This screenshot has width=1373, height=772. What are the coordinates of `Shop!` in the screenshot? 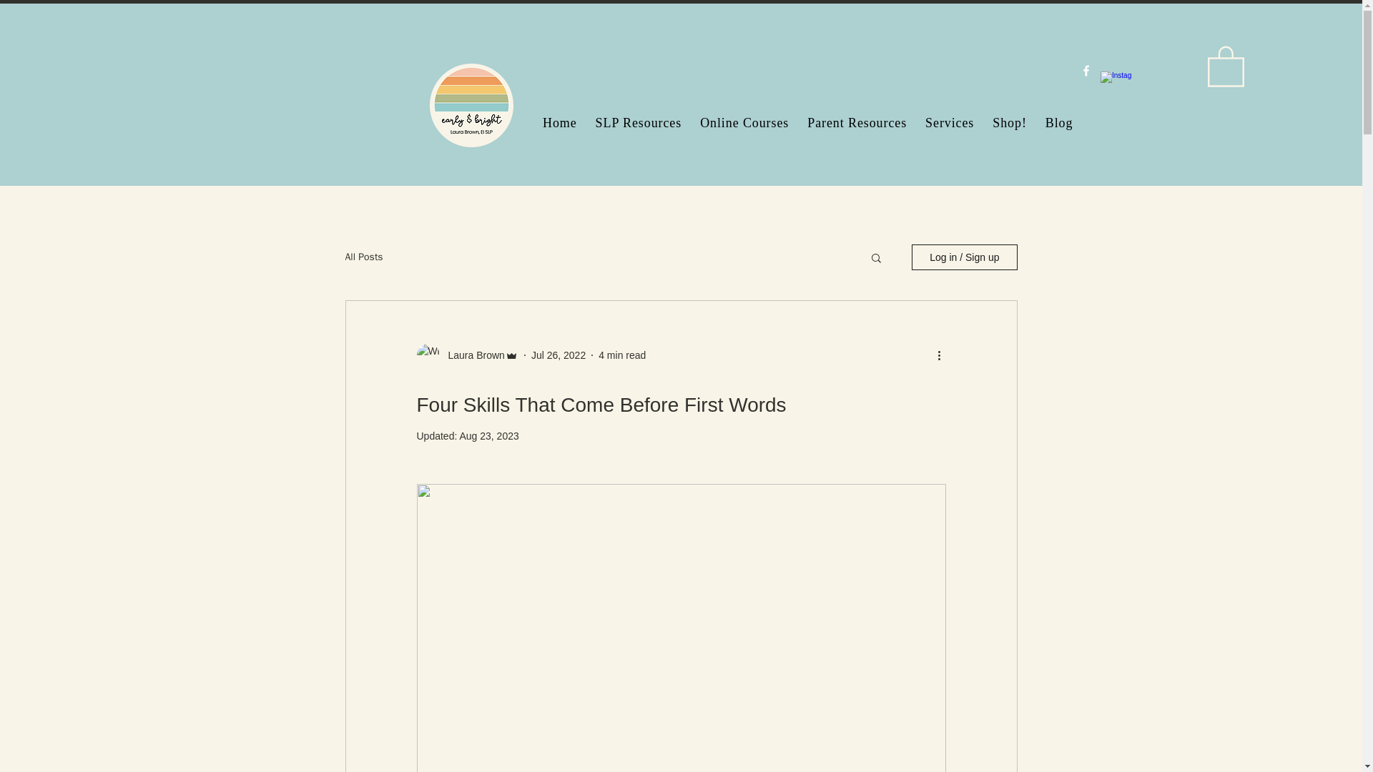 It's located at (1010, 123).